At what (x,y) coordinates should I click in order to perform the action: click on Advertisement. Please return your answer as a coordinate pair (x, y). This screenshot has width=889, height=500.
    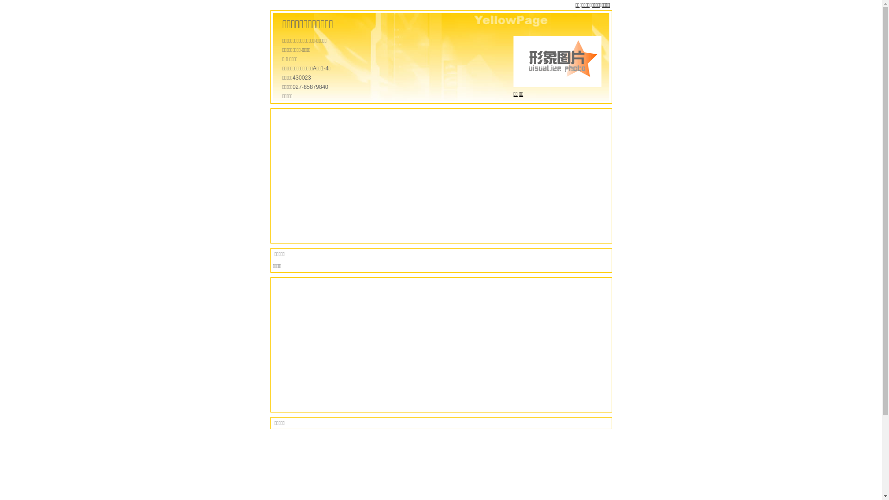
    Looking at the image, I should click on (441, 176).